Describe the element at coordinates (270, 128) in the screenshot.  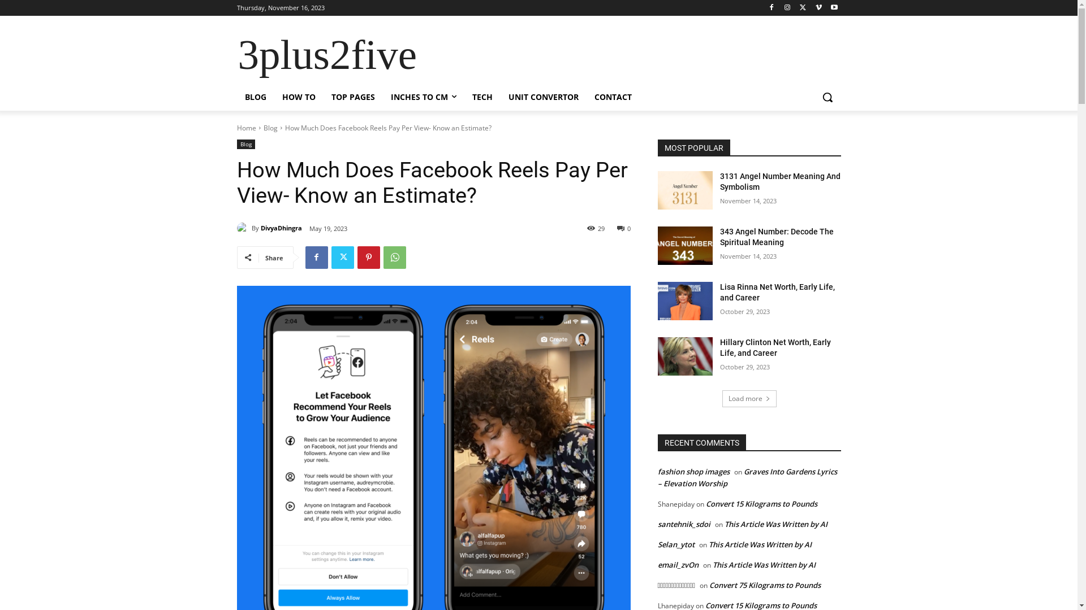
I see `Blog` at that location.